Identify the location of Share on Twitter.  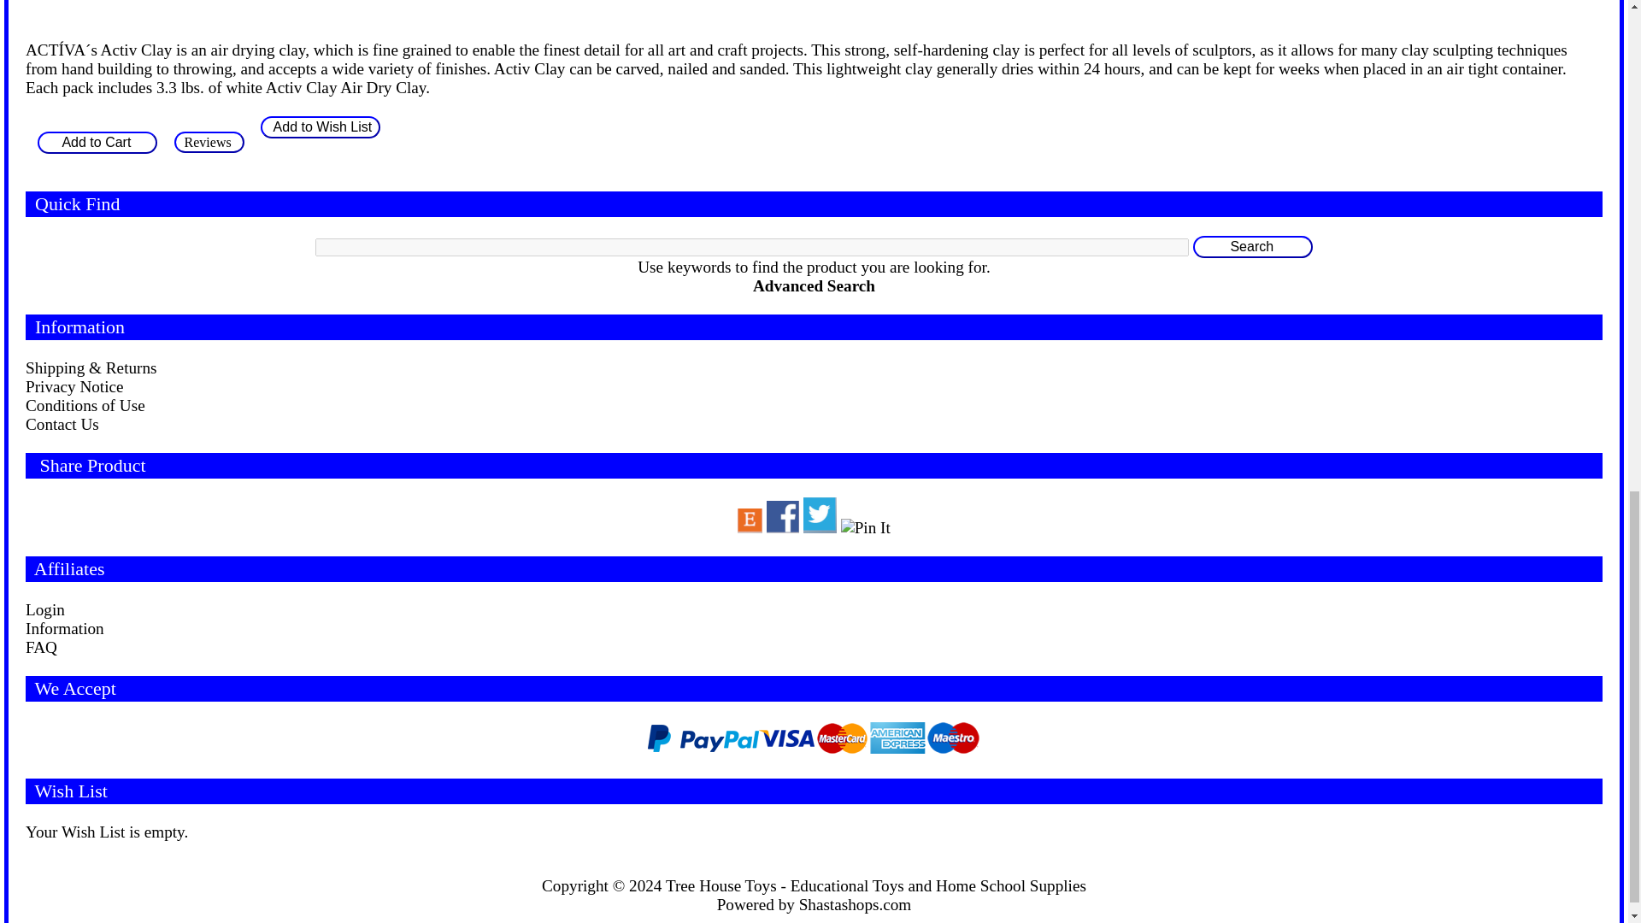
(820, 515).